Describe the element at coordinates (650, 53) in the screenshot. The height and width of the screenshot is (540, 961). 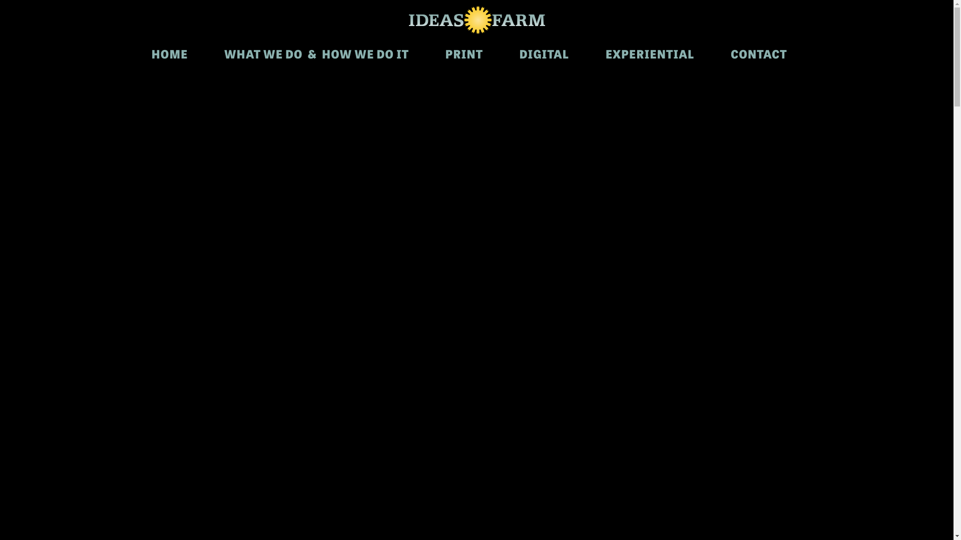
I see `EXPERIENTIAL` at that location.